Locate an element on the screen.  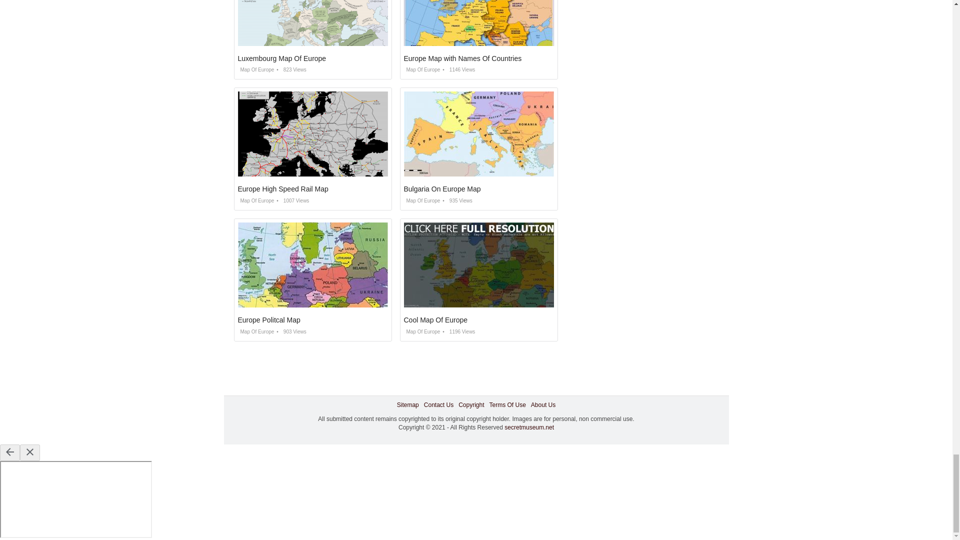
Map Of Europe is located at coordinates (256, 201).